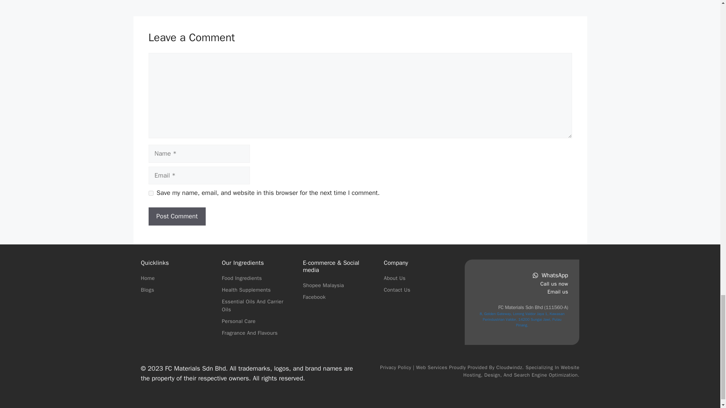 This screenshot has width=726, height=408. I want to click on Food, so click(228, 278).